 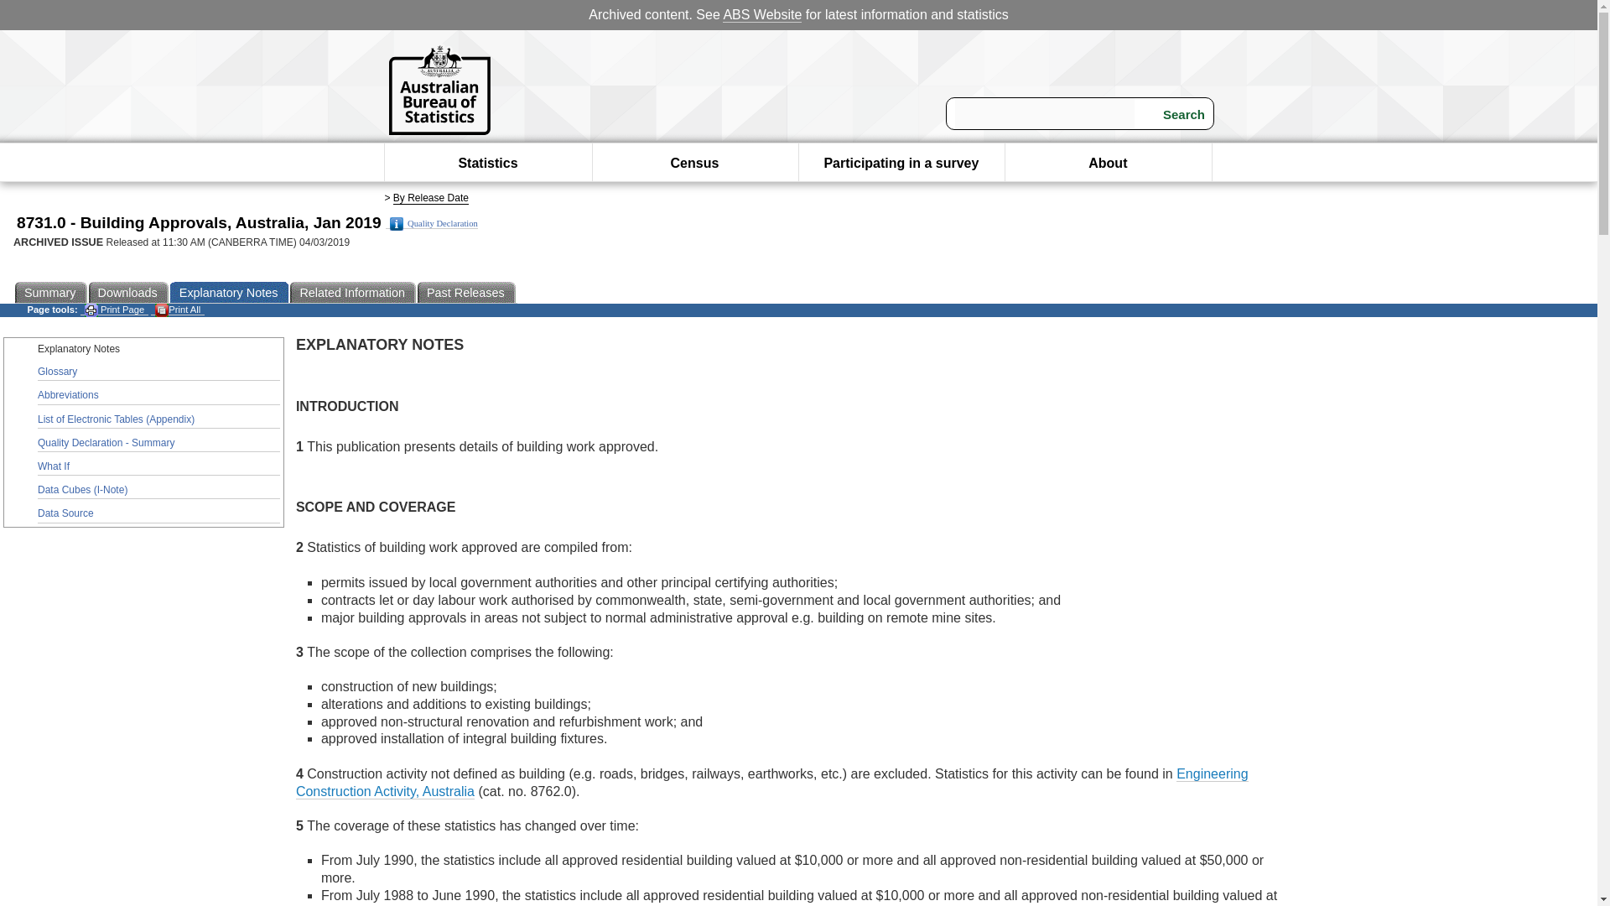 What do you see at coordinates (158, 372) in the screenshot?
I see `Glossary` at bounding box center [158, 372].